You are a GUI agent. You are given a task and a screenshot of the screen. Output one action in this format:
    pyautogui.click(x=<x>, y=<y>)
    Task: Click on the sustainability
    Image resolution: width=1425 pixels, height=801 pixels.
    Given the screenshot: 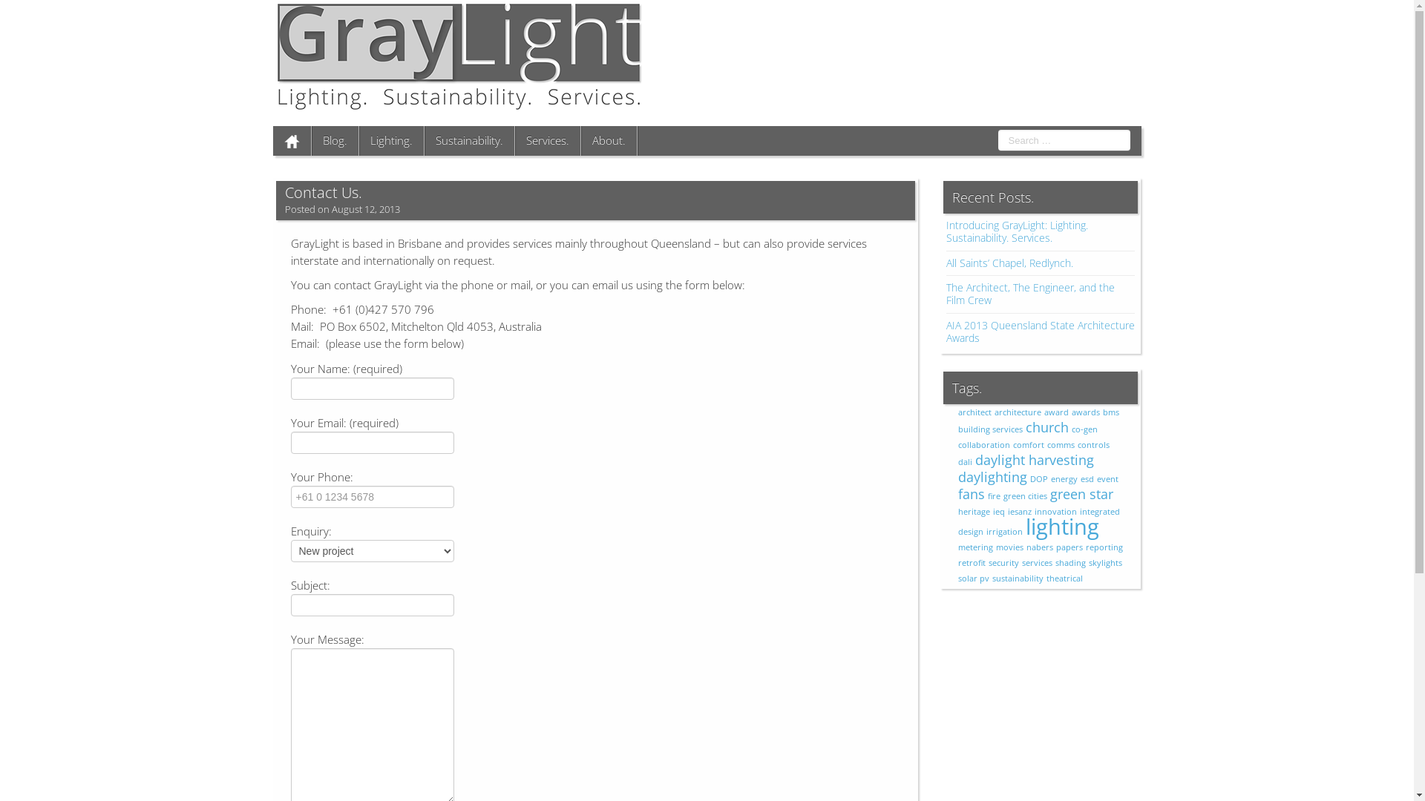 What is the action you would take?
    pyautogui.click(x=1018, y=578)
    